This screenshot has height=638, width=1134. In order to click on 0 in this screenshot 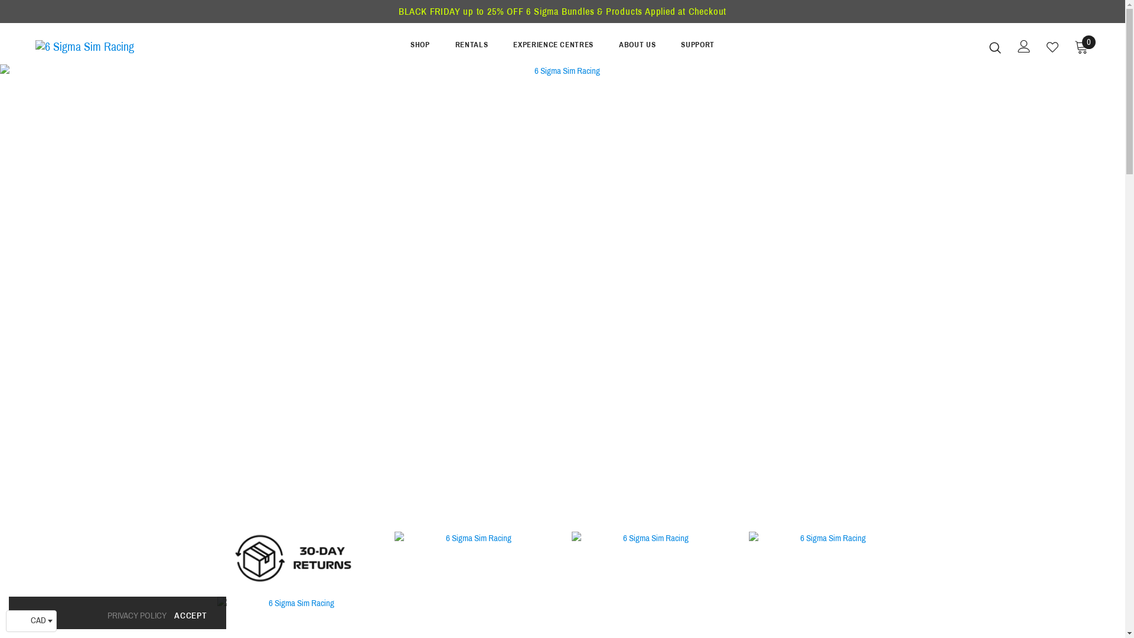, I will do `click(1081, 47)`.